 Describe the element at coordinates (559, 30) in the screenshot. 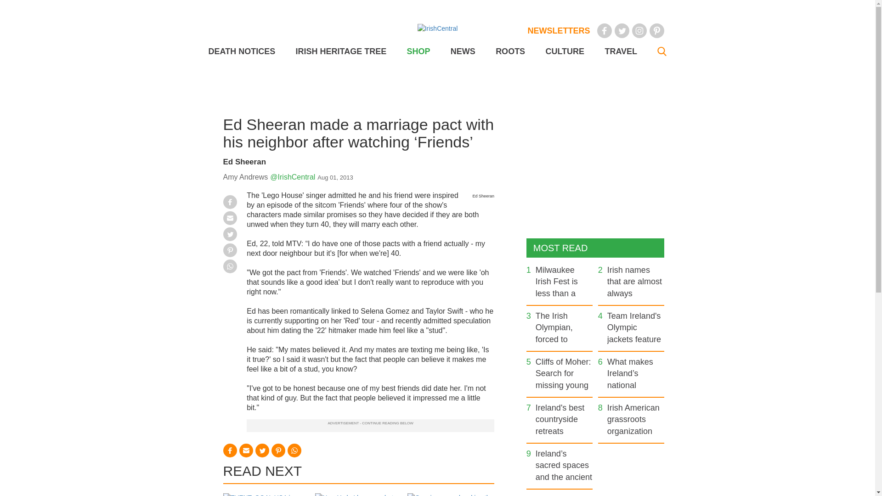

I see `NEWSLETTERS` at that location.